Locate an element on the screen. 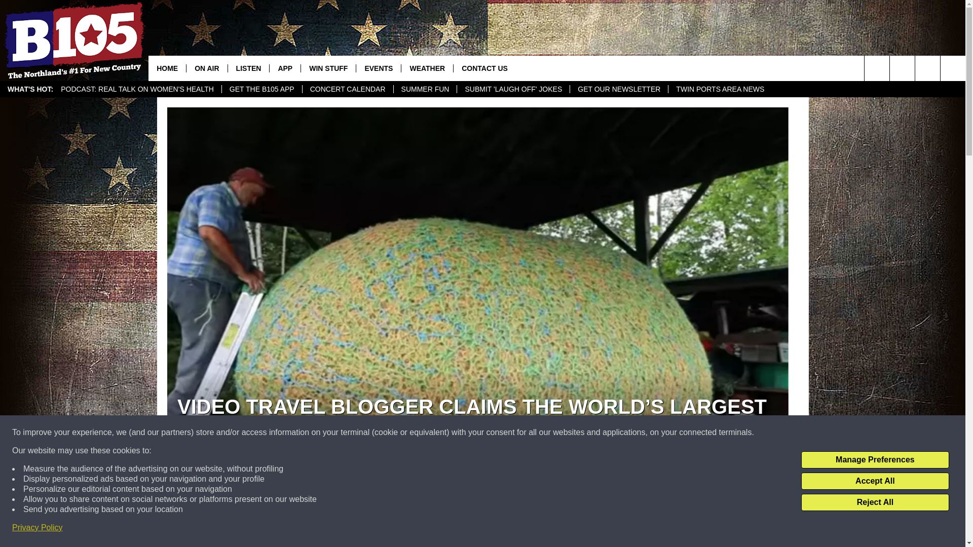 This screenshot has width=973, height=547. Share on Twitter is located at coordinates (609, 529).